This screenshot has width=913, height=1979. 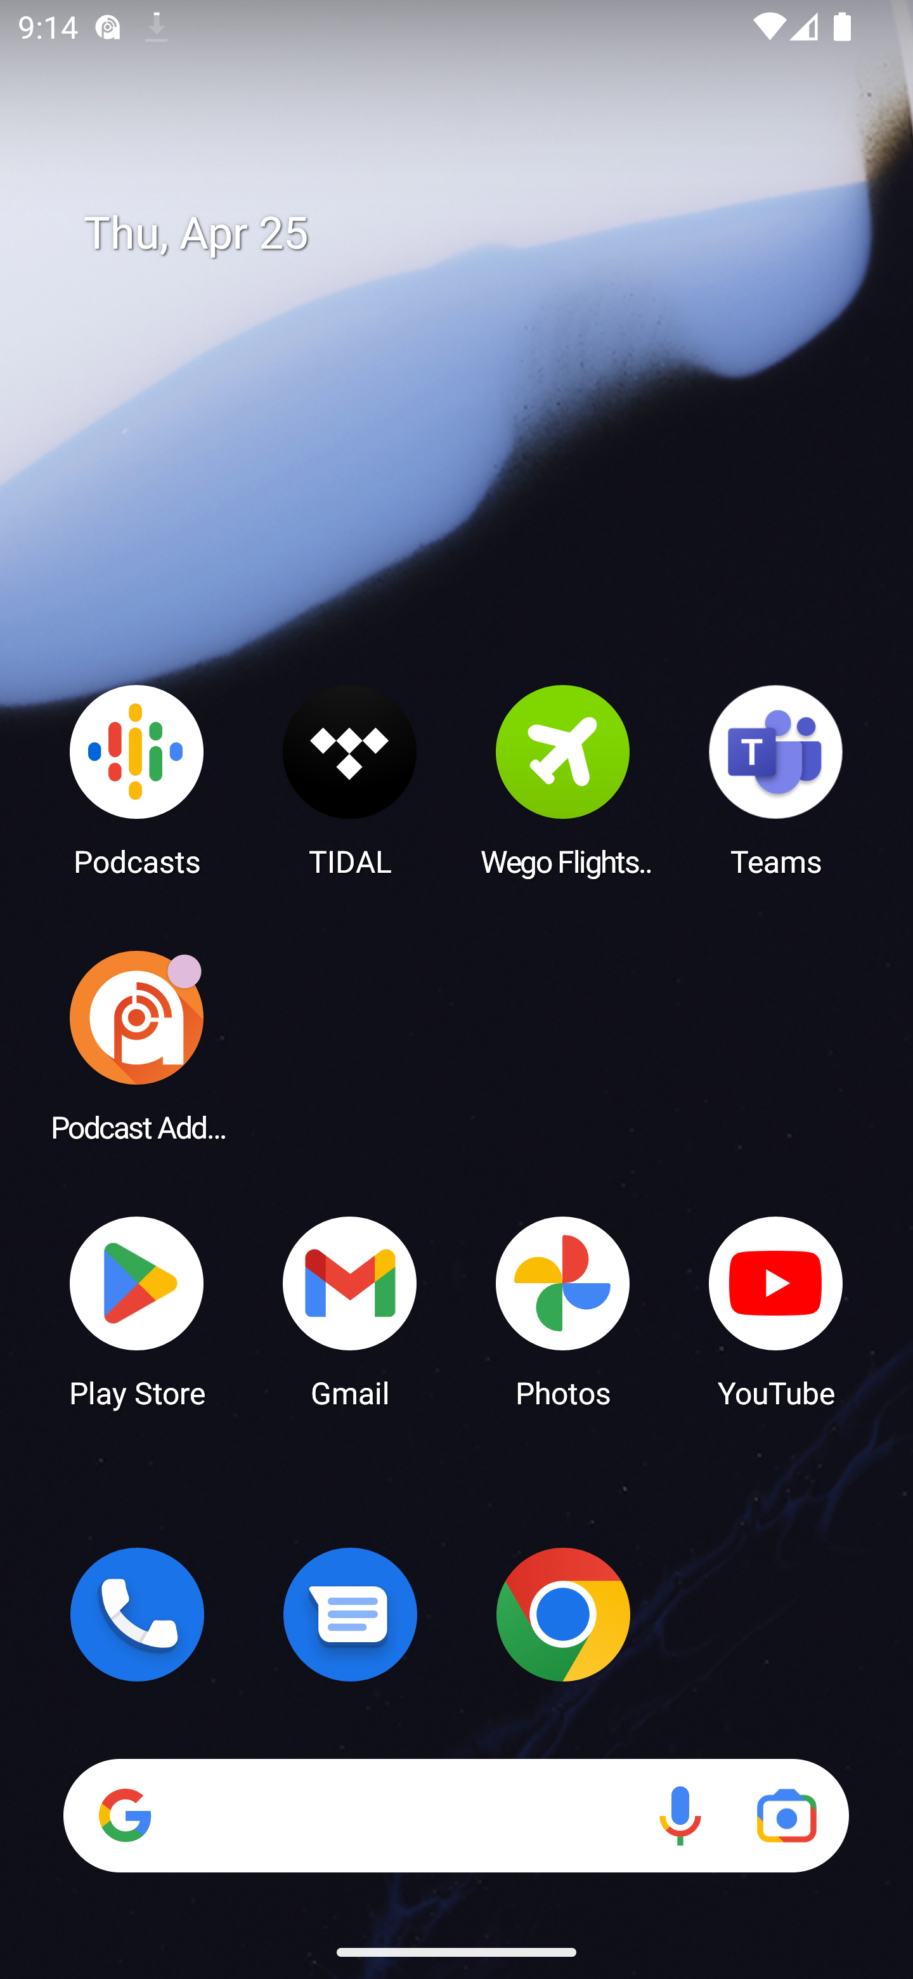 What do you see at coordinates (137, 1614) in the screenshot?
I see `Phone` at bounding box center [137, 1614].